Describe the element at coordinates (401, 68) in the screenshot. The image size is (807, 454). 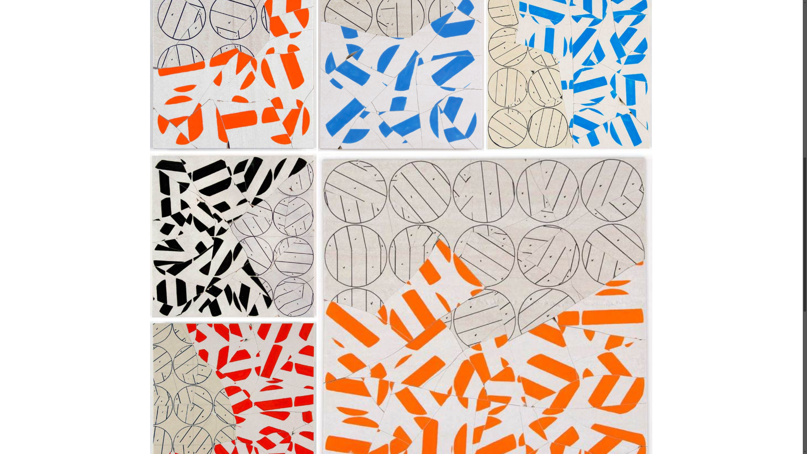
I see `12 x 12 inches` at that location.